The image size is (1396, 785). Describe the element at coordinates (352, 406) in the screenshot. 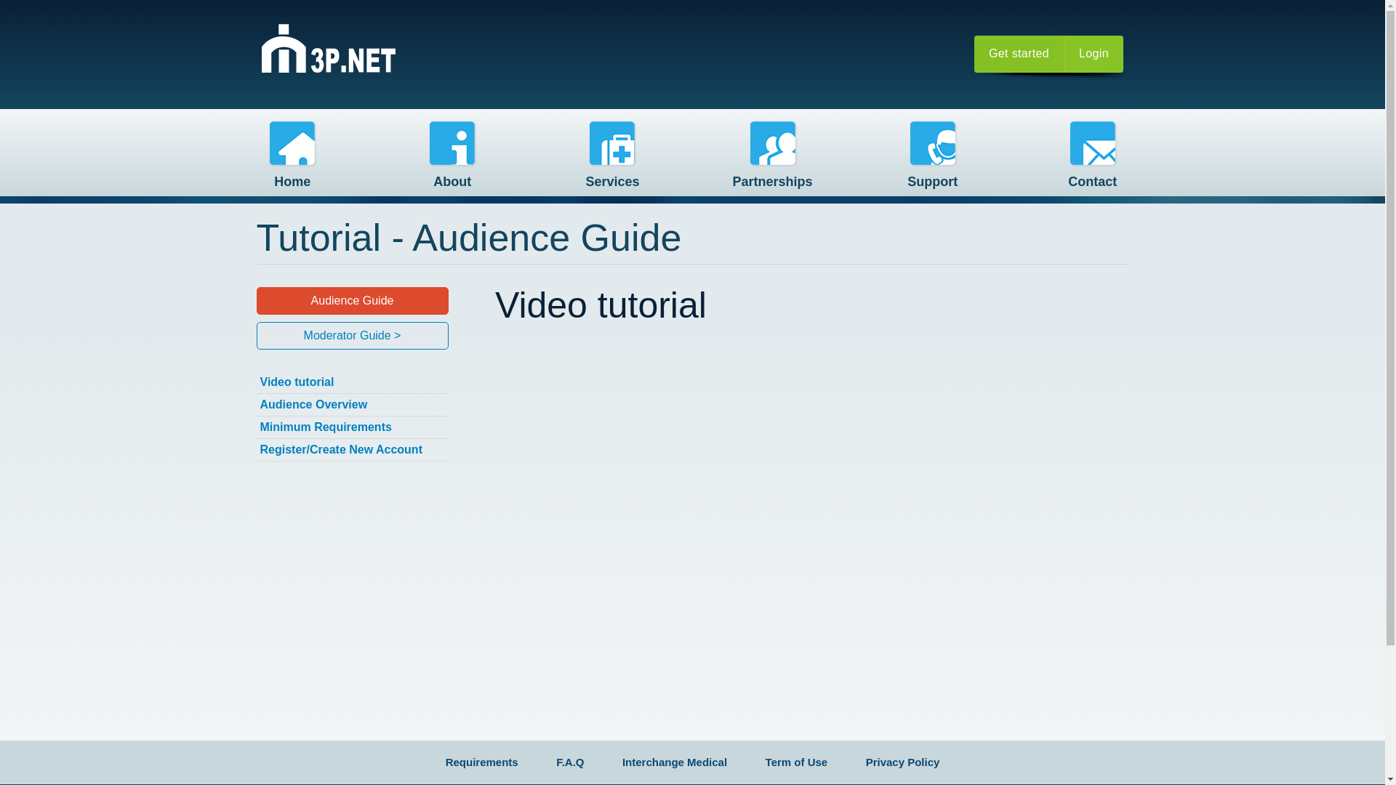

I see `Audience Overview` at that location.